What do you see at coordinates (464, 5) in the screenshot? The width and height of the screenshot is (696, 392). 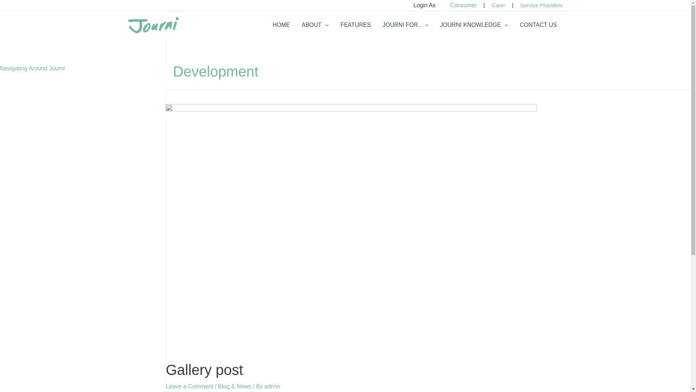 I see `Consumer` at bounding box center [464, 5].